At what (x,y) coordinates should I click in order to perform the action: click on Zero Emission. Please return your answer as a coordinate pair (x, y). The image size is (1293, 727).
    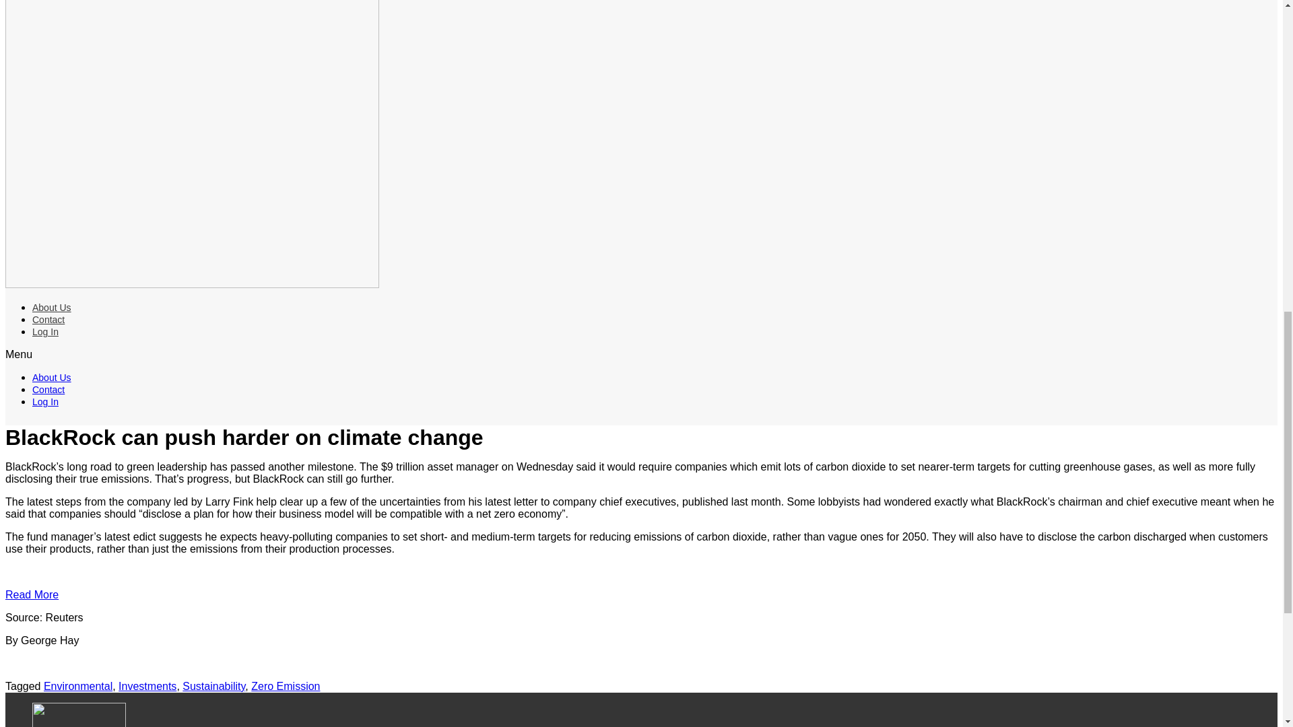
    Looking at the image, I should click on (285, 686).